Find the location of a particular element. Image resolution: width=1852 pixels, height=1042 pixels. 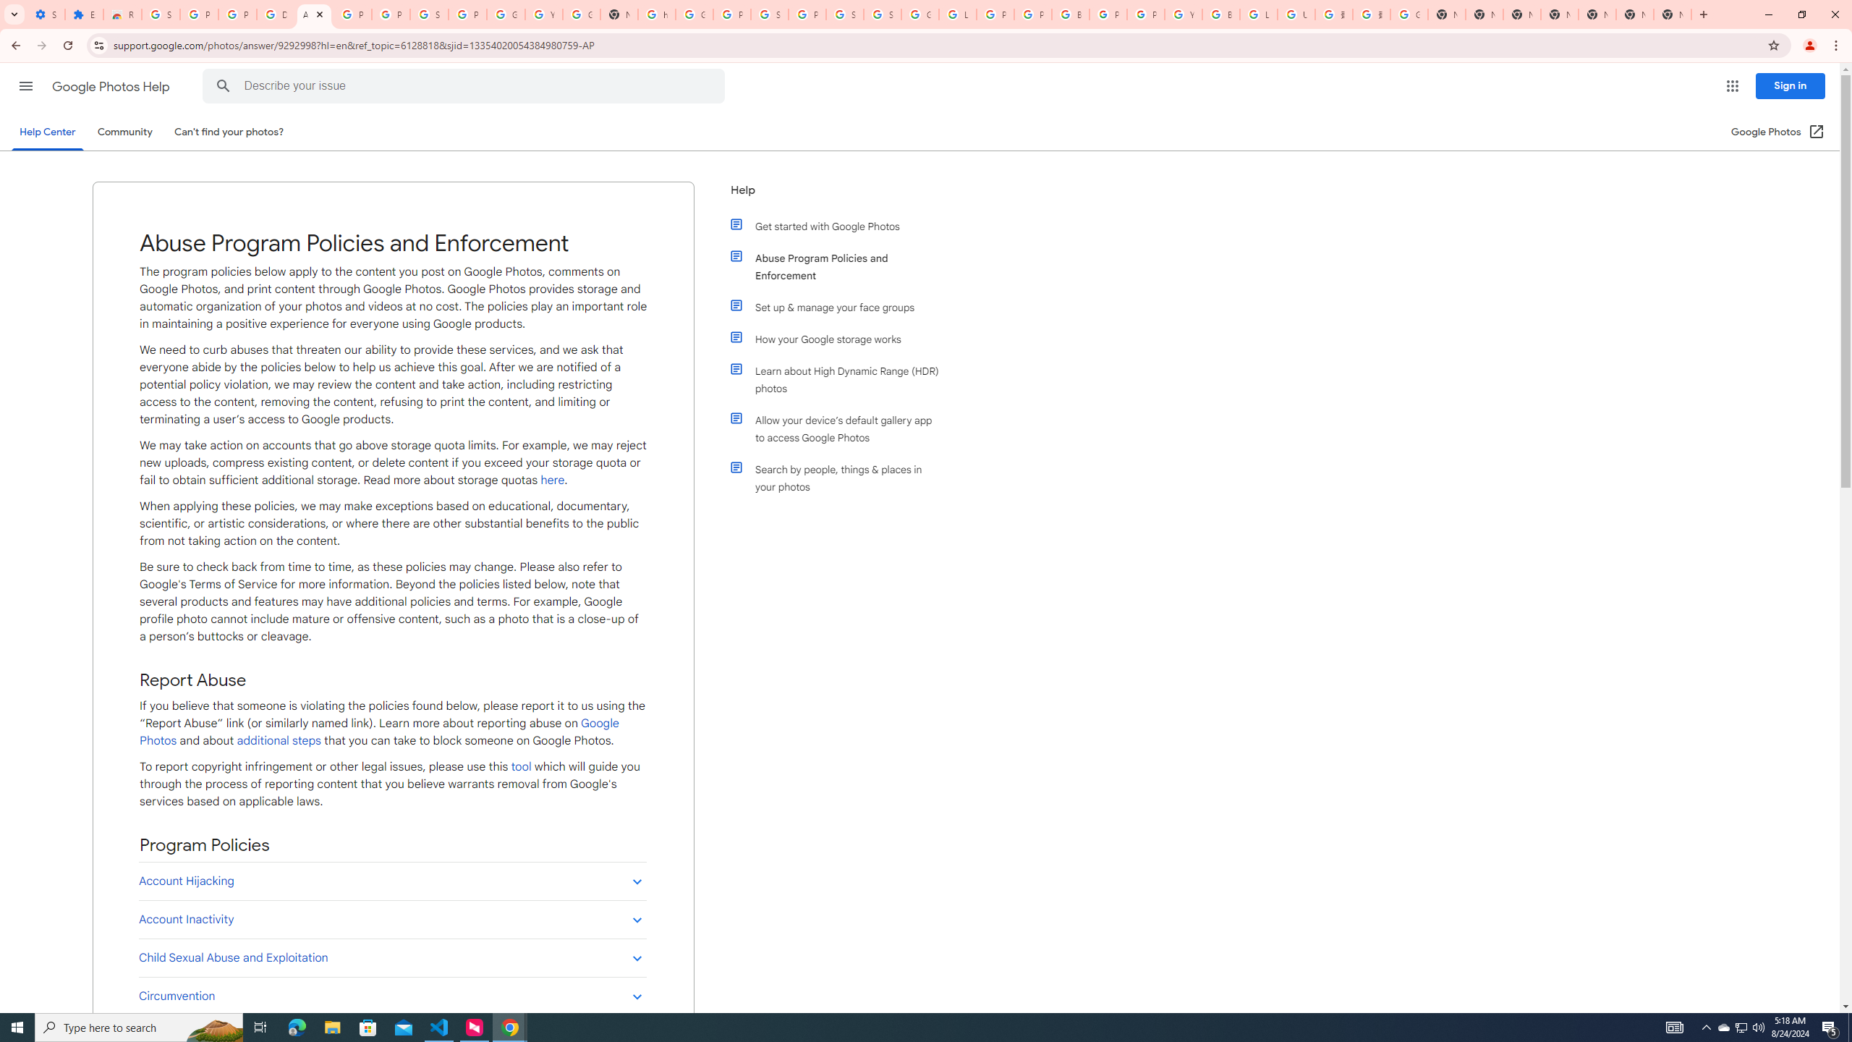

Search Help Center is located at coordinates (224, 86).